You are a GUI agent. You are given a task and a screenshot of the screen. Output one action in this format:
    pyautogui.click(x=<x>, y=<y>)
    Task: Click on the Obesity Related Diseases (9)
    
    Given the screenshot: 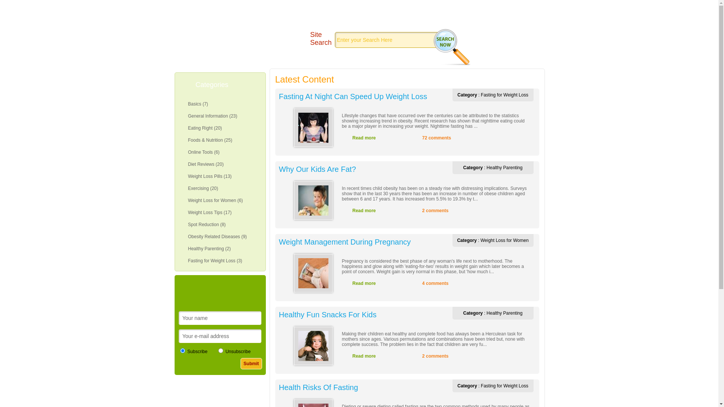 What is the action you would take?
    pyautogui.click(x=220, y=237)
    